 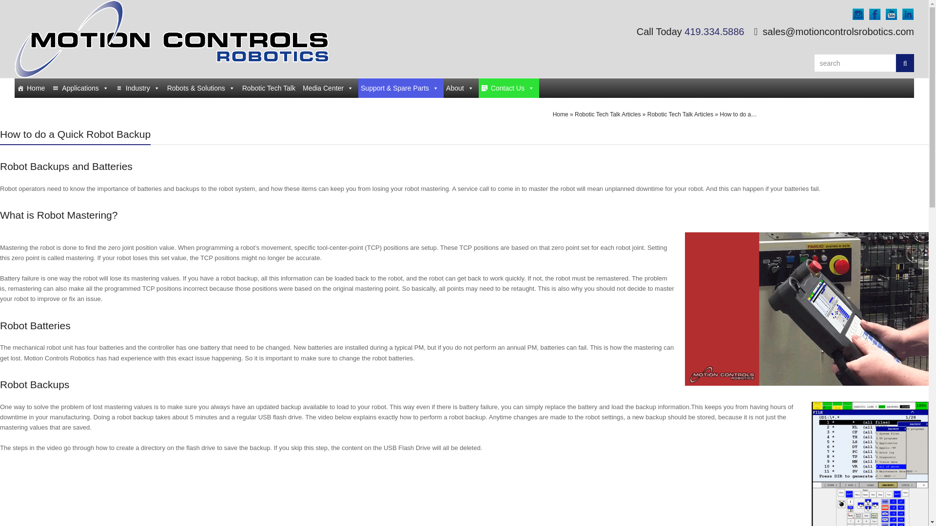 What do you see at coordinates (138, 88) in the screenshot?
I see `Industry` at bounding box center [138, 88].